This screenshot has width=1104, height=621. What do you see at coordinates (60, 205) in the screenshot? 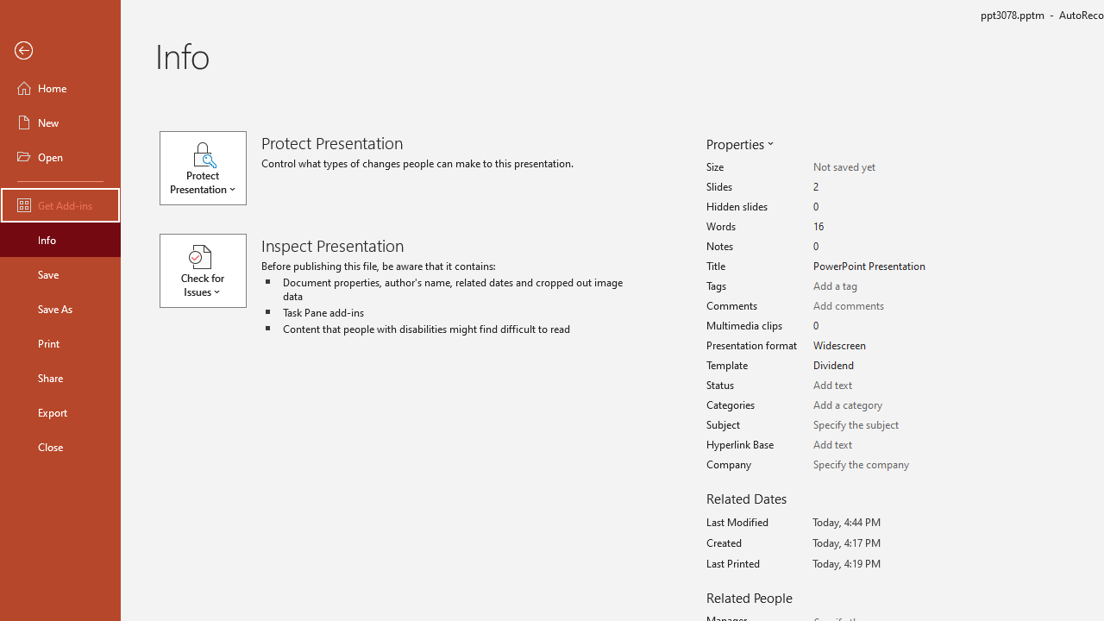
I see `Get Add-ins` at bounding box center [60, 205].